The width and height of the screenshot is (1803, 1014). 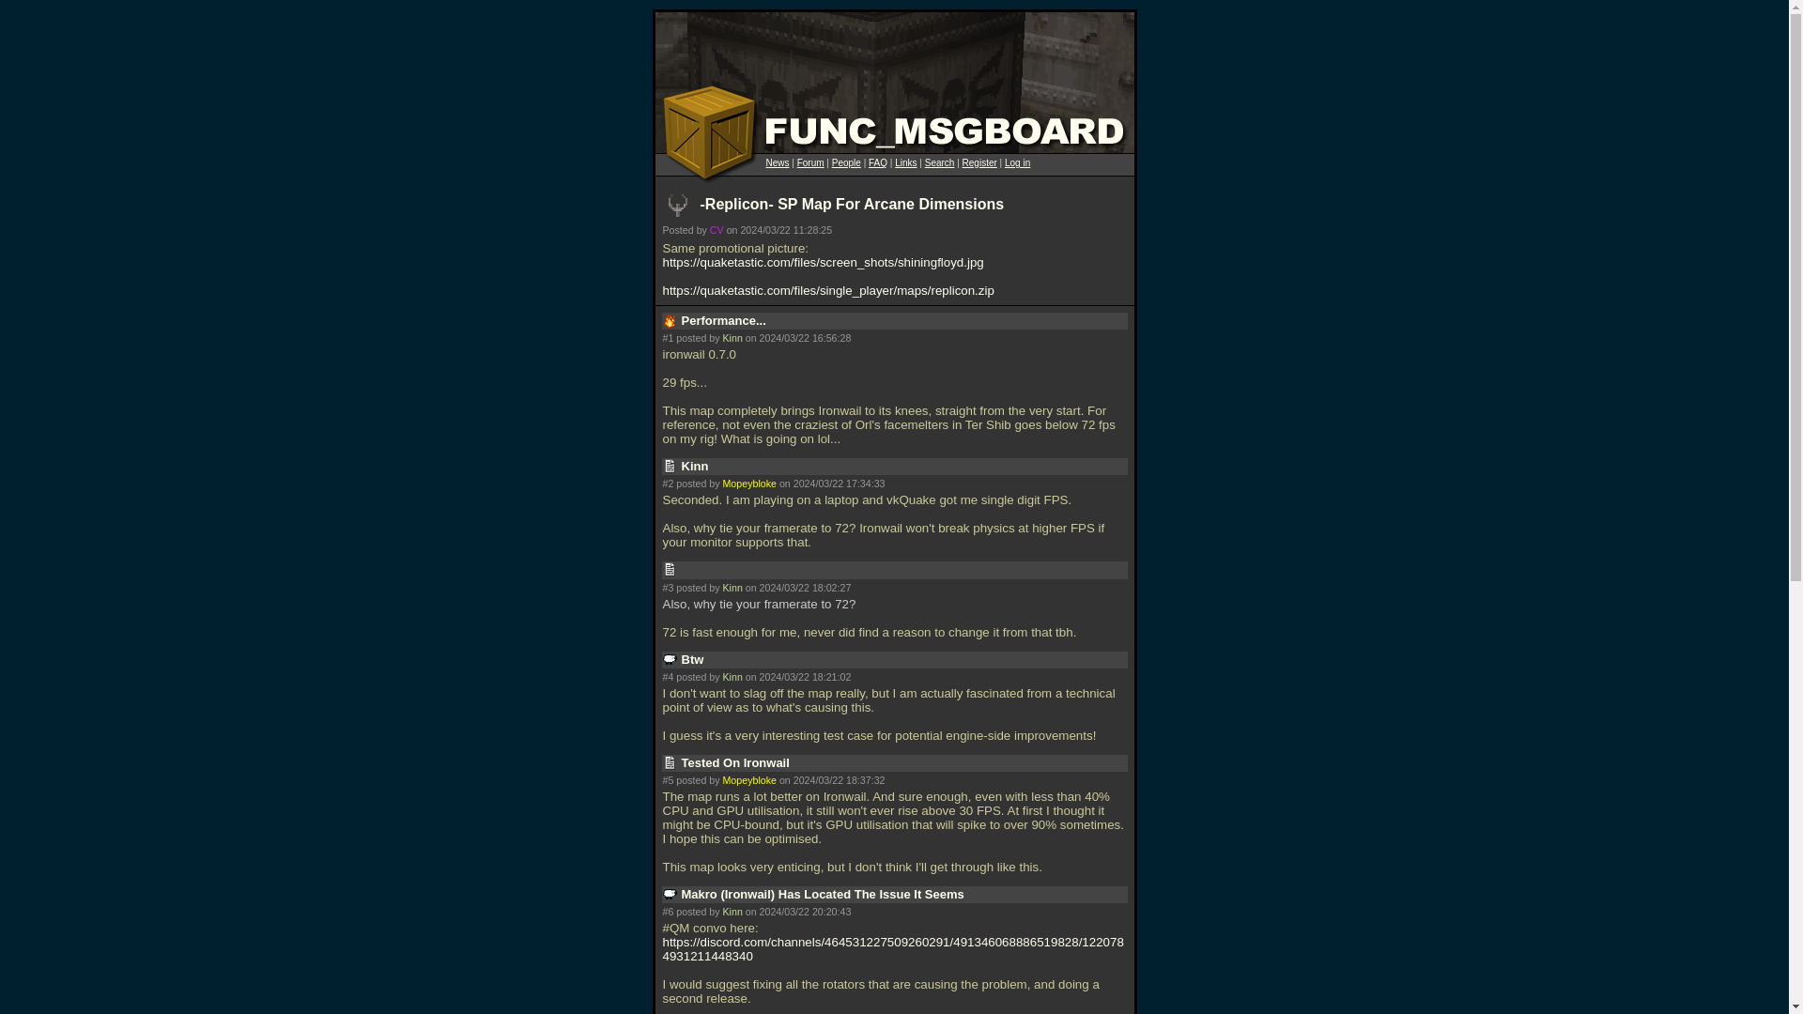 I want to click on Mopeybloke, so click(x=748, y=483).